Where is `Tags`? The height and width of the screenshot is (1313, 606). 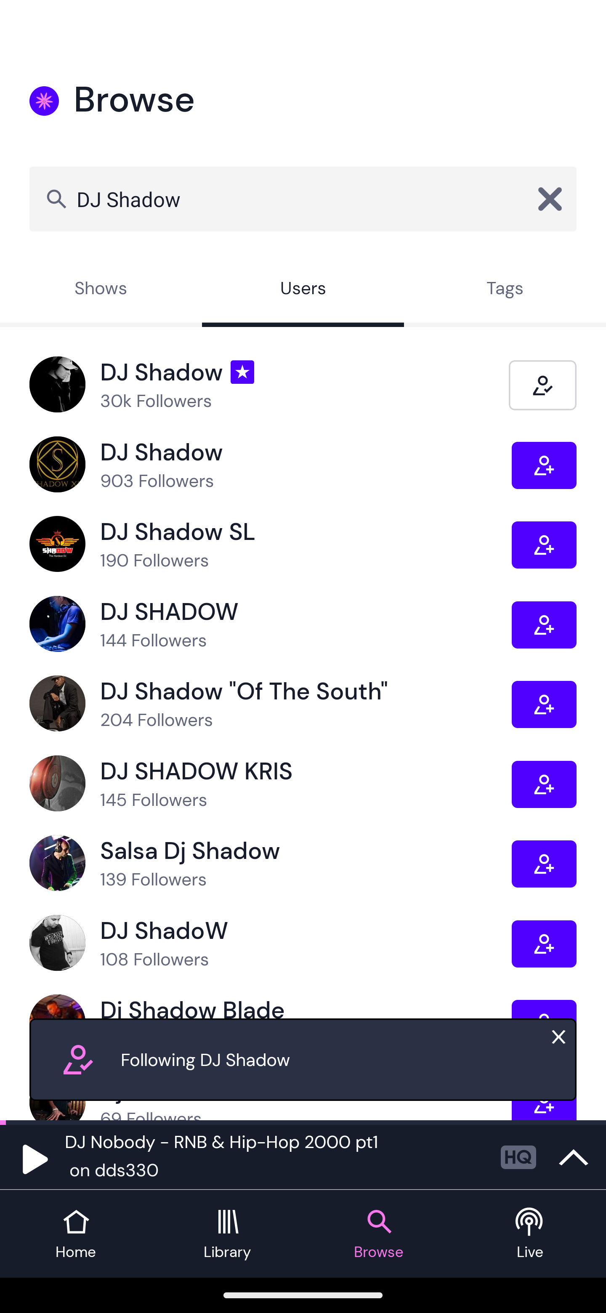 Tags is located at coordinates (505, 290).